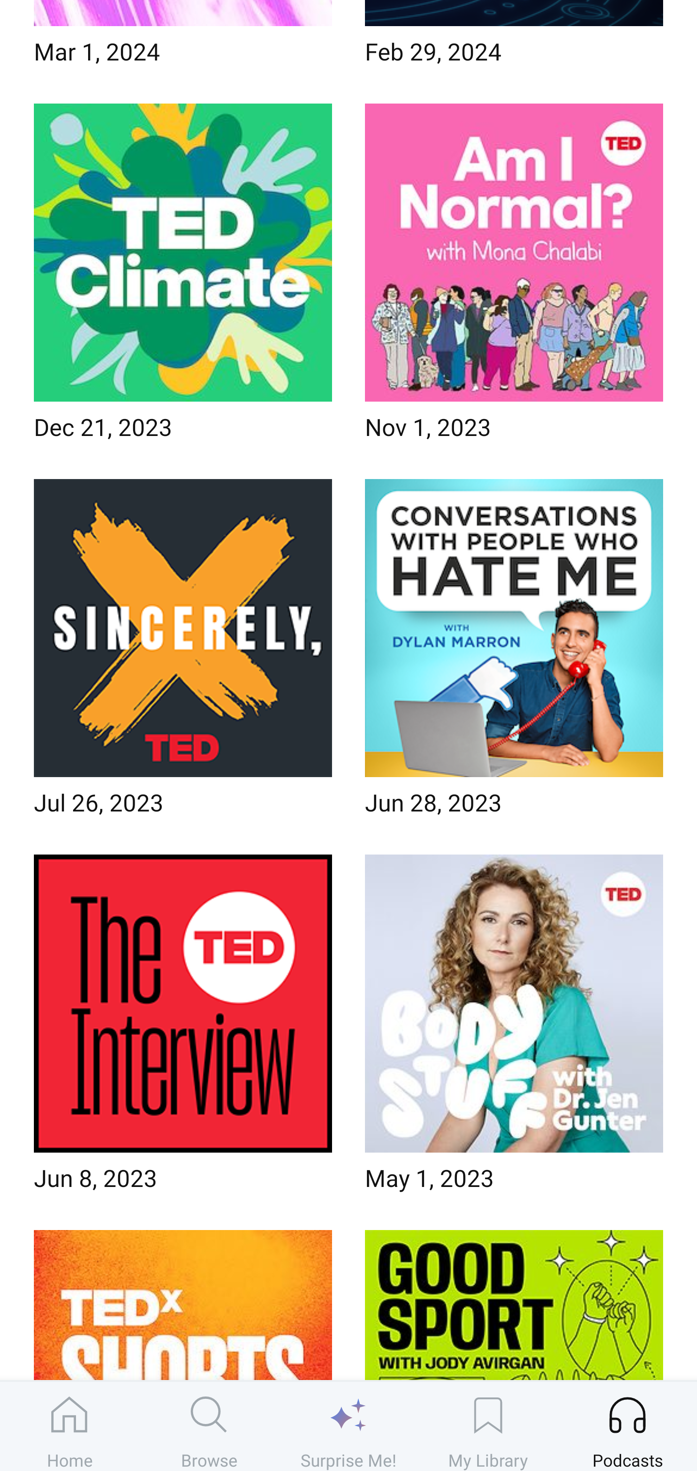  What do you see at coordinates (348, 1426) in the screenshot?
I see `Surprise Me!` at bounding box center [348, 1426].